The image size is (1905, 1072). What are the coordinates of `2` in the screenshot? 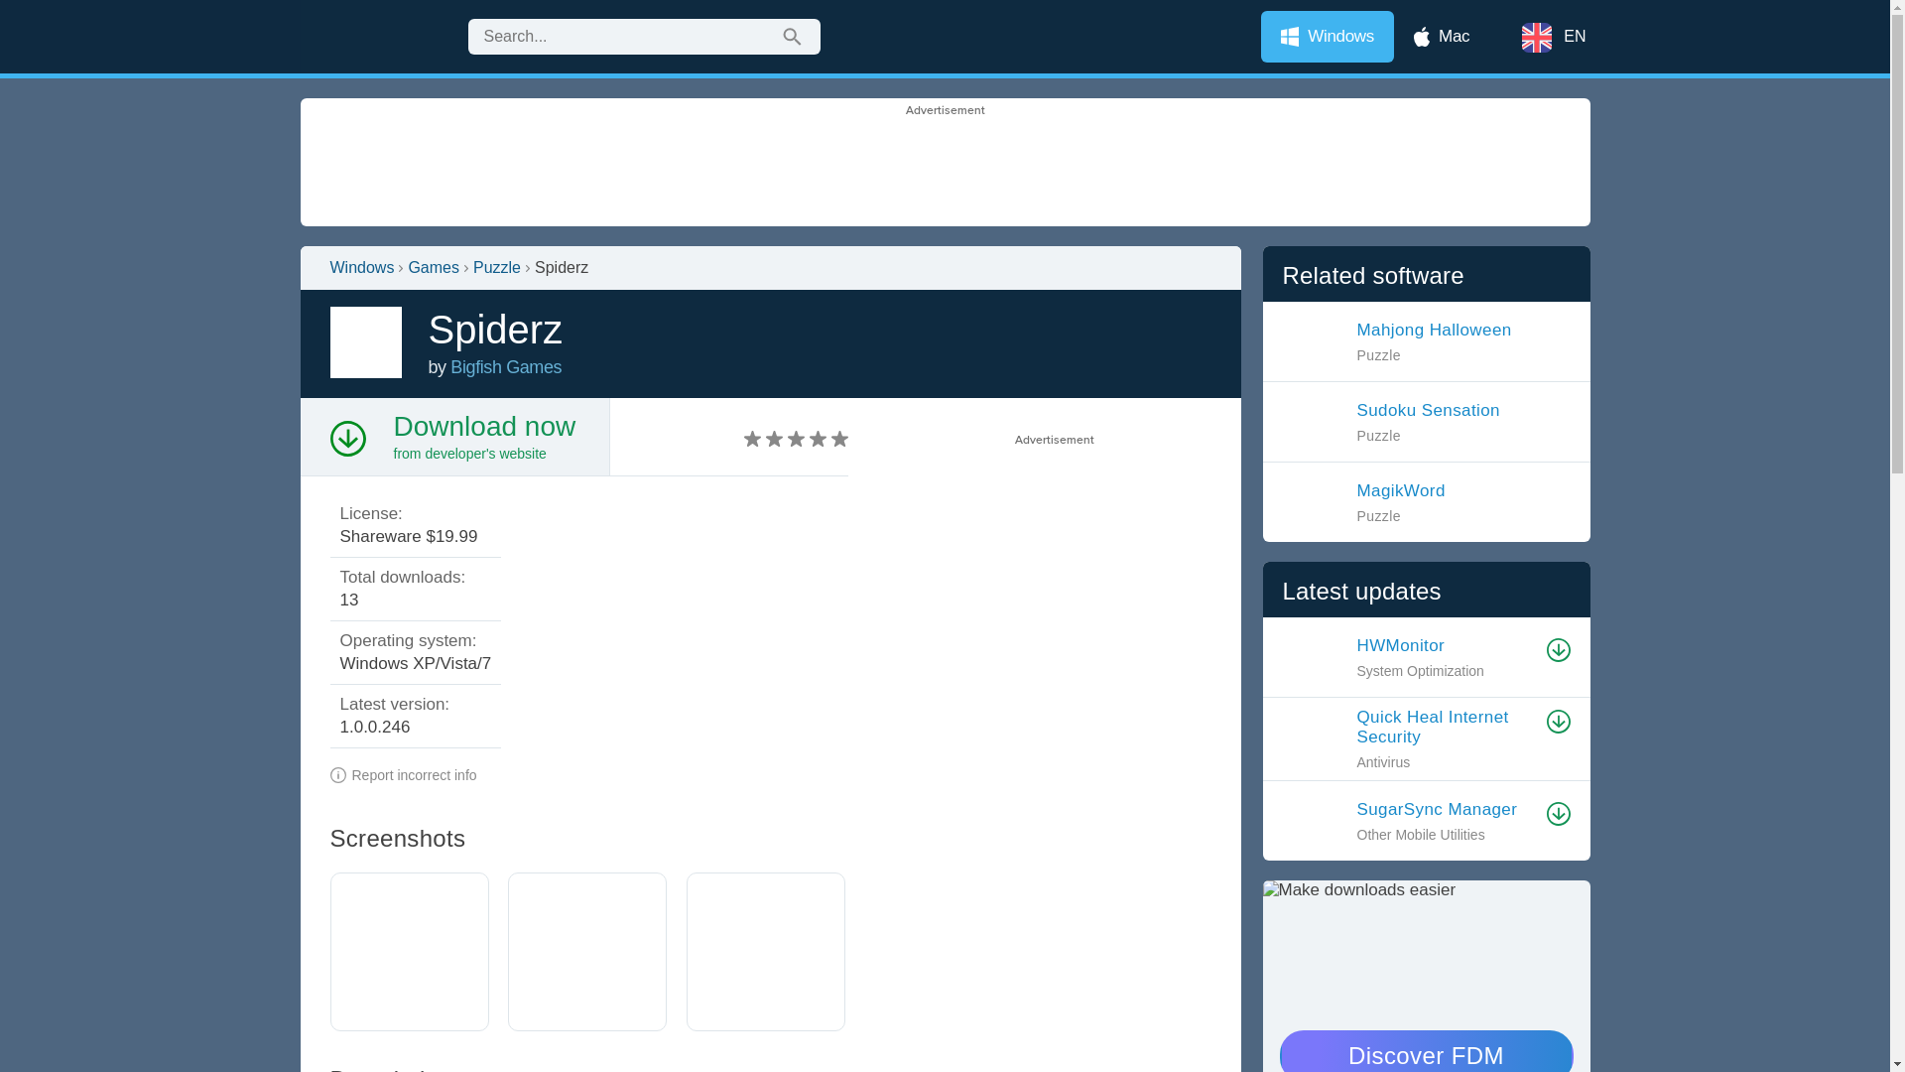 It's located at (1391, 421).